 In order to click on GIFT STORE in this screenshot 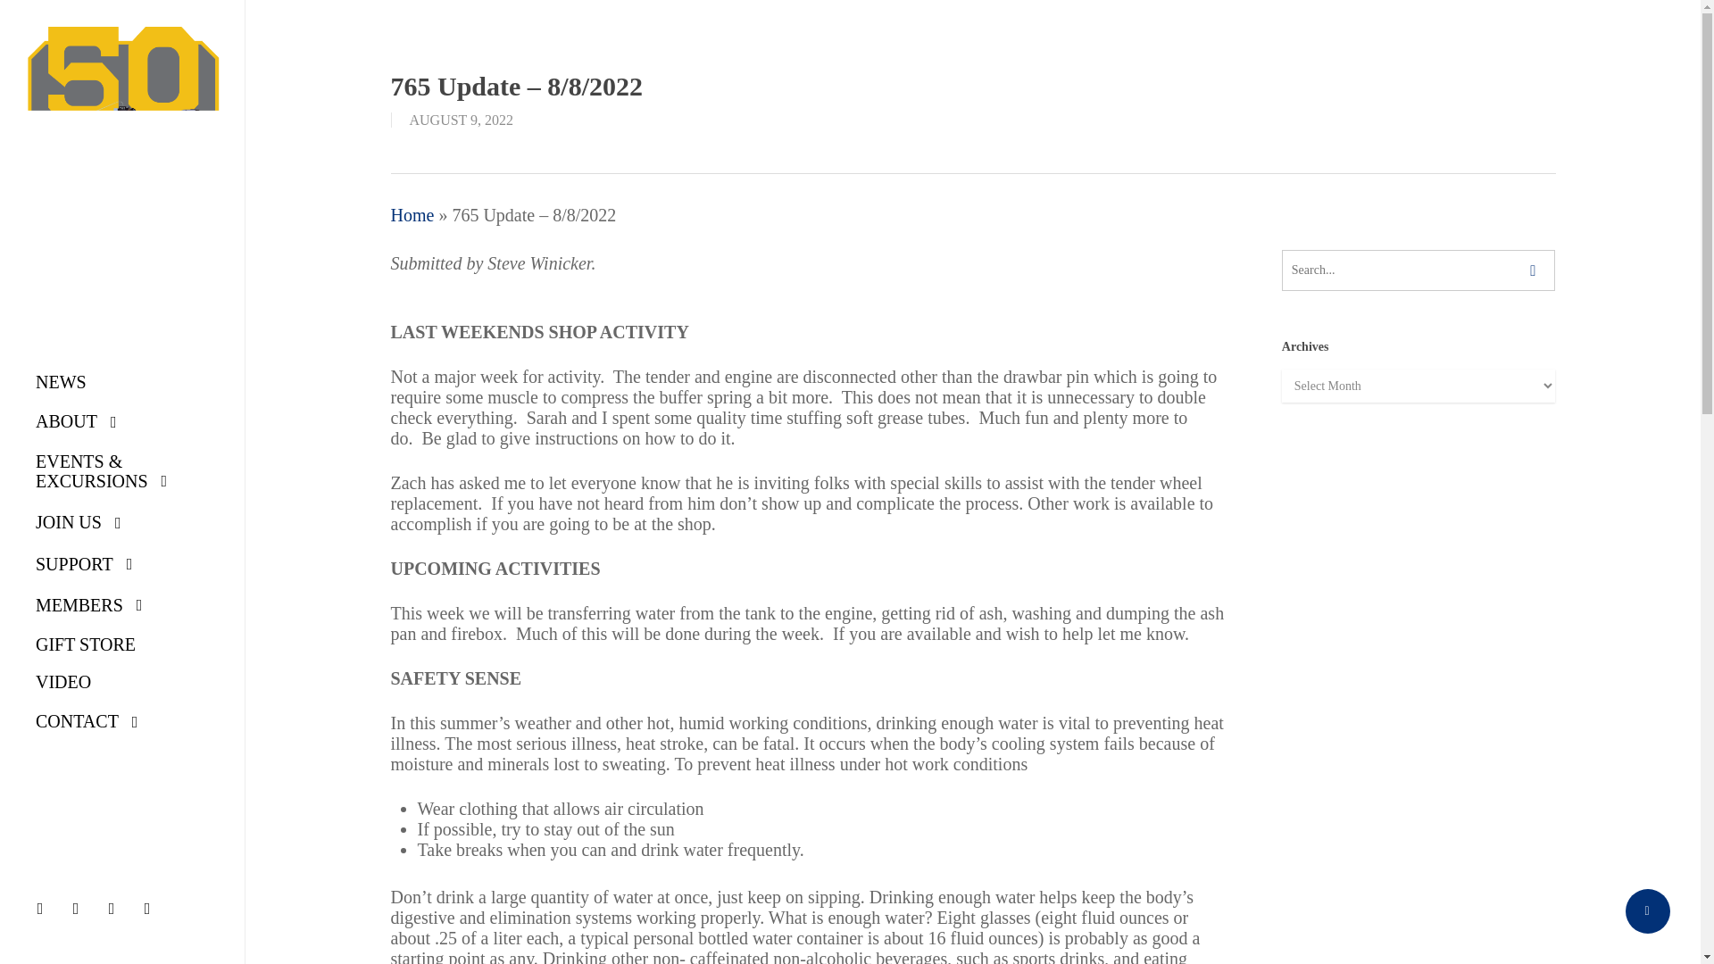, I will do `click(86, 644)`.